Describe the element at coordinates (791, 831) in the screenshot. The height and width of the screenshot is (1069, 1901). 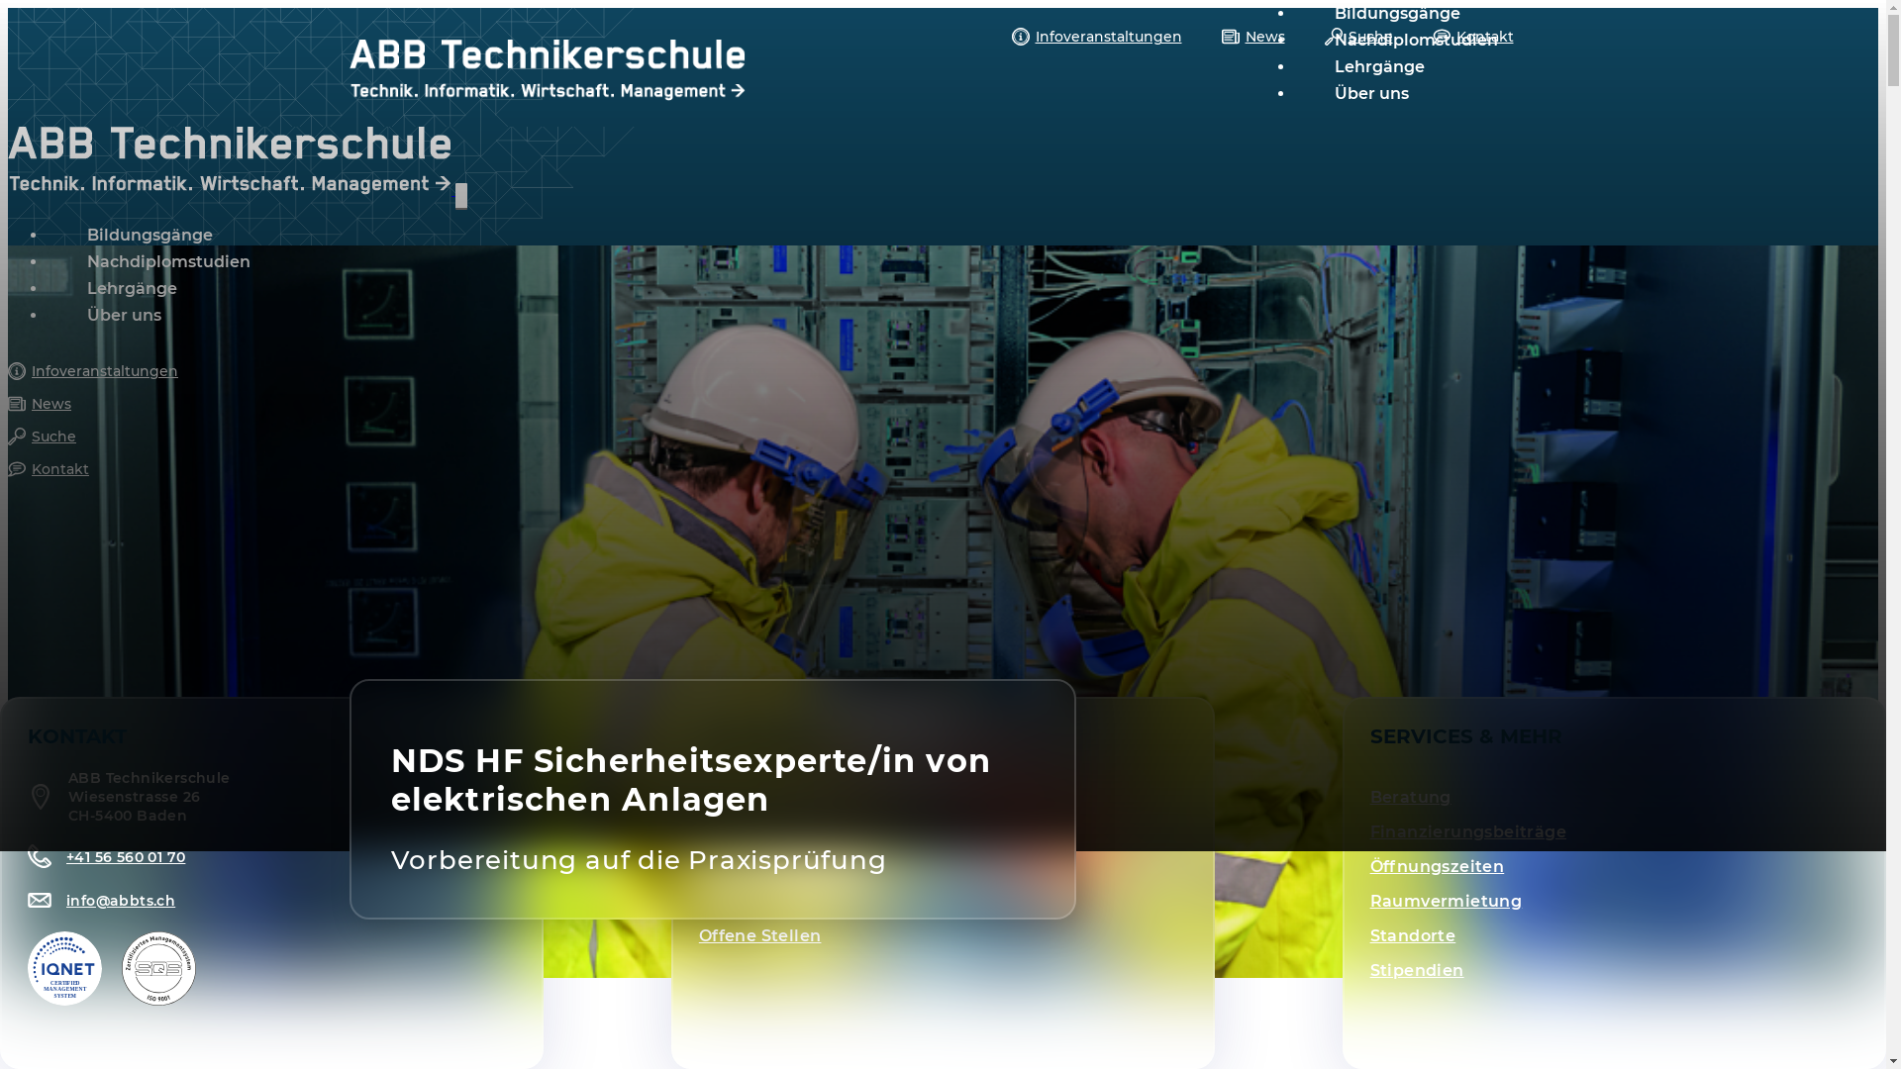
I see `Ferienplan & Termine` at that location.